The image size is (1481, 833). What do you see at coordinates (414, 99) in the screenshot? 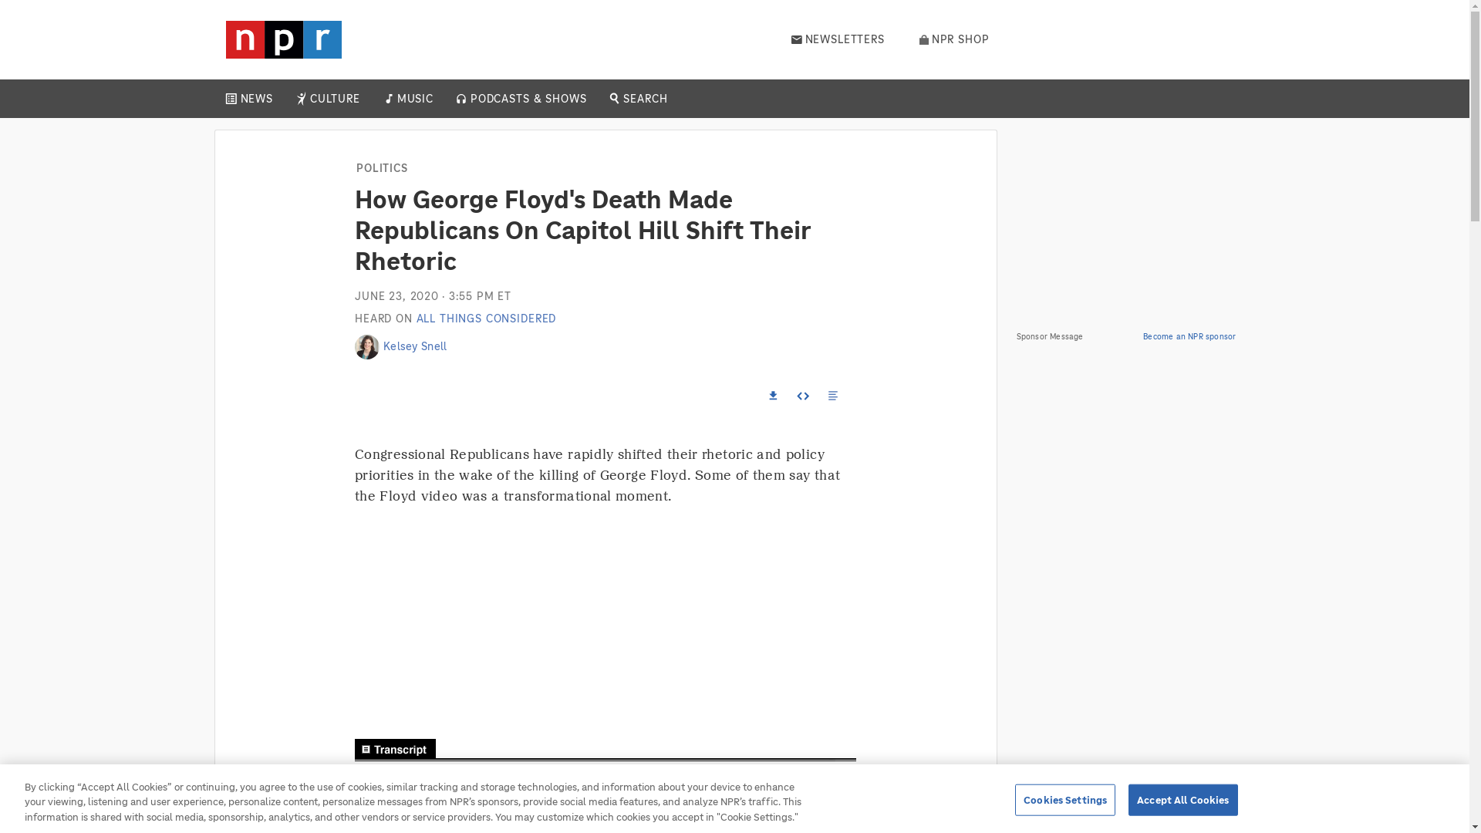
I see `MUSIC` at bounding box center [414, 99].